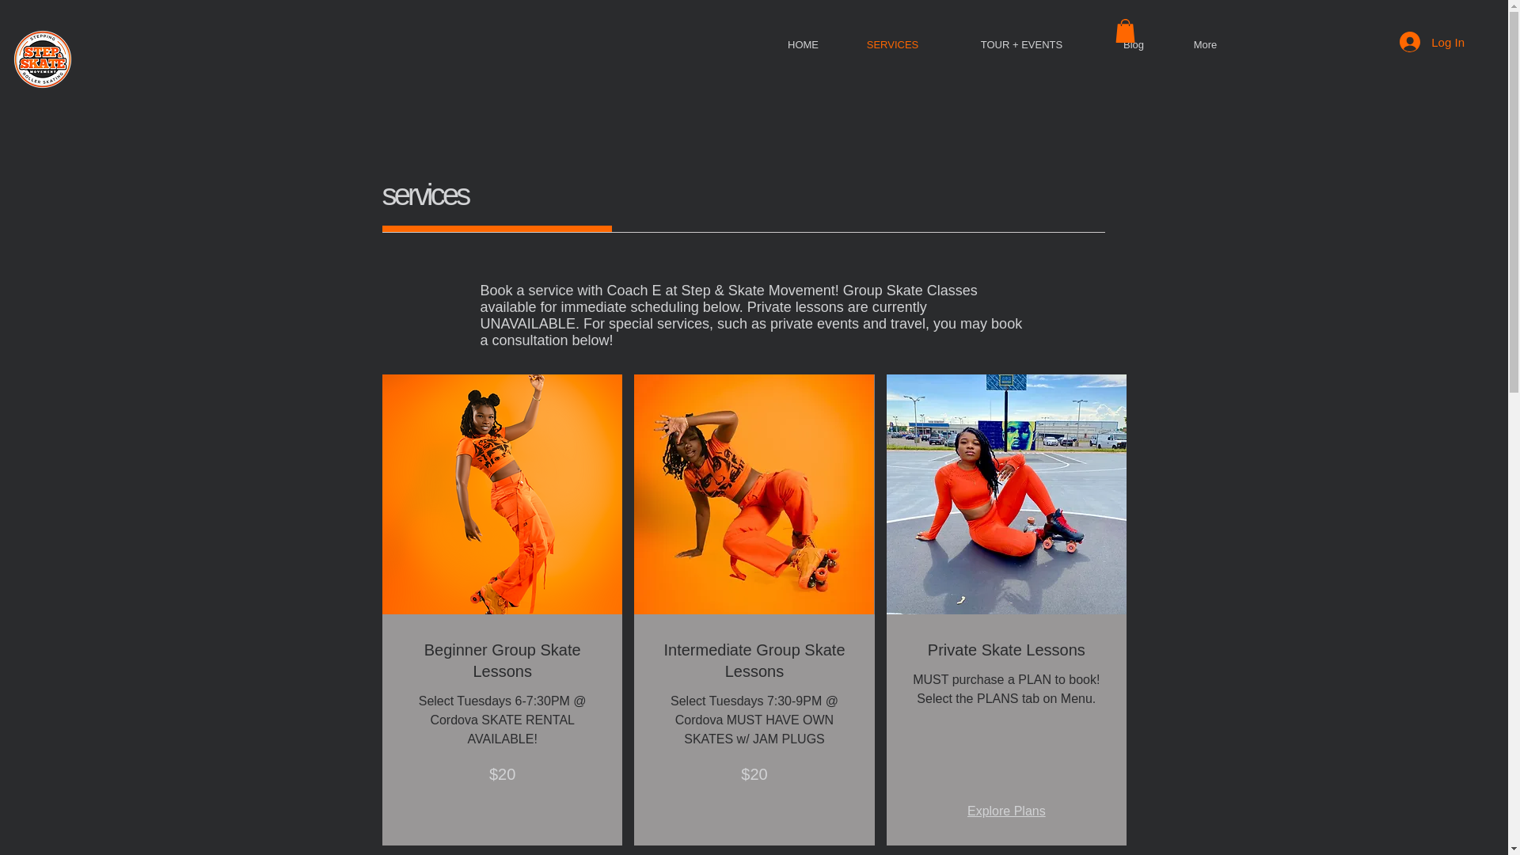 The width and height of the screenshot is (1520, 855). I want to click on Private Skate Lessons, so click(1005, 649).